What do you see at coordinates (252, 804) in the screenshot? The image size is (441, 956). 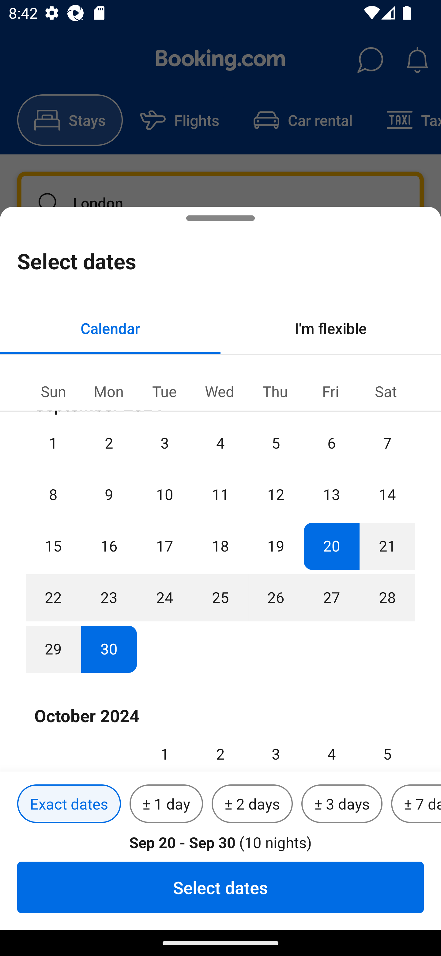 I see `± 2 days` at bounding box center [252, 804].